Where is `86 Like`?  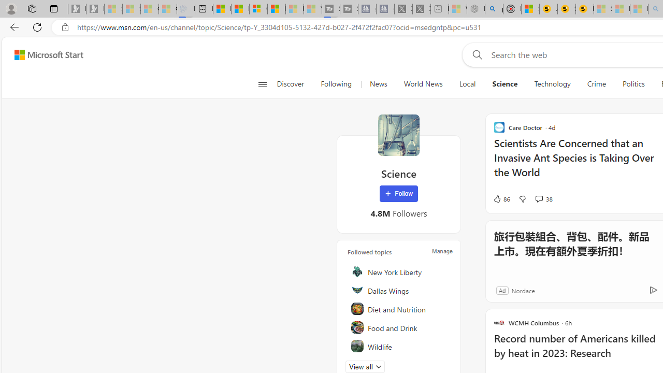
86 Like is located at coordinates (501, 199).